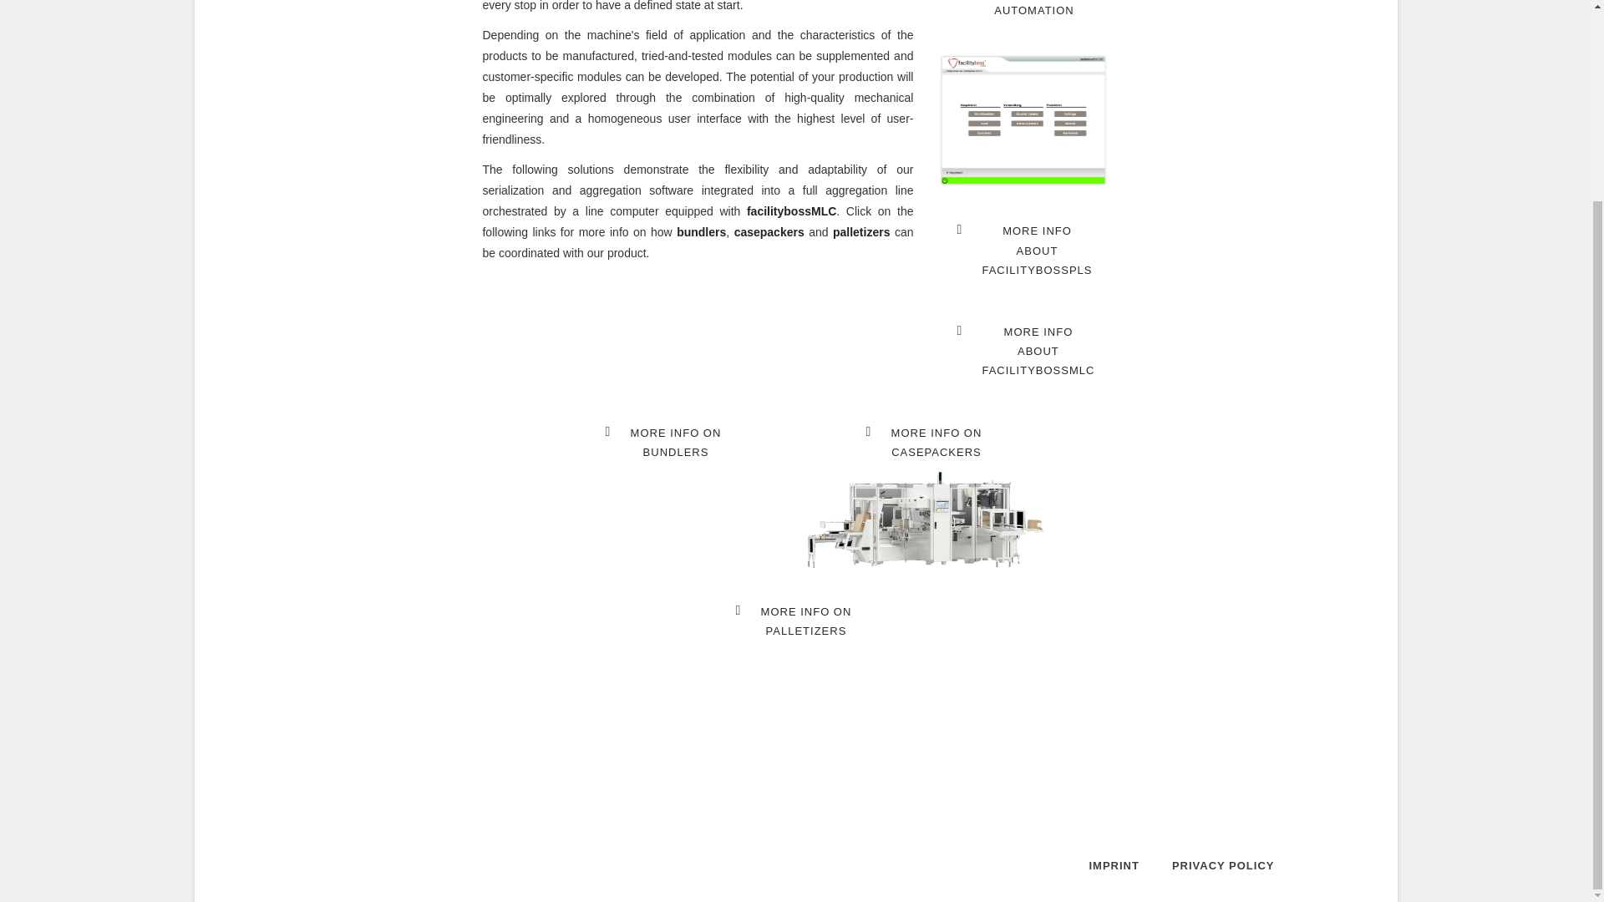  What do you see at coordinates (665, 443) in the screenshot?
I see `palletizers` at bounding box center [665, 443].